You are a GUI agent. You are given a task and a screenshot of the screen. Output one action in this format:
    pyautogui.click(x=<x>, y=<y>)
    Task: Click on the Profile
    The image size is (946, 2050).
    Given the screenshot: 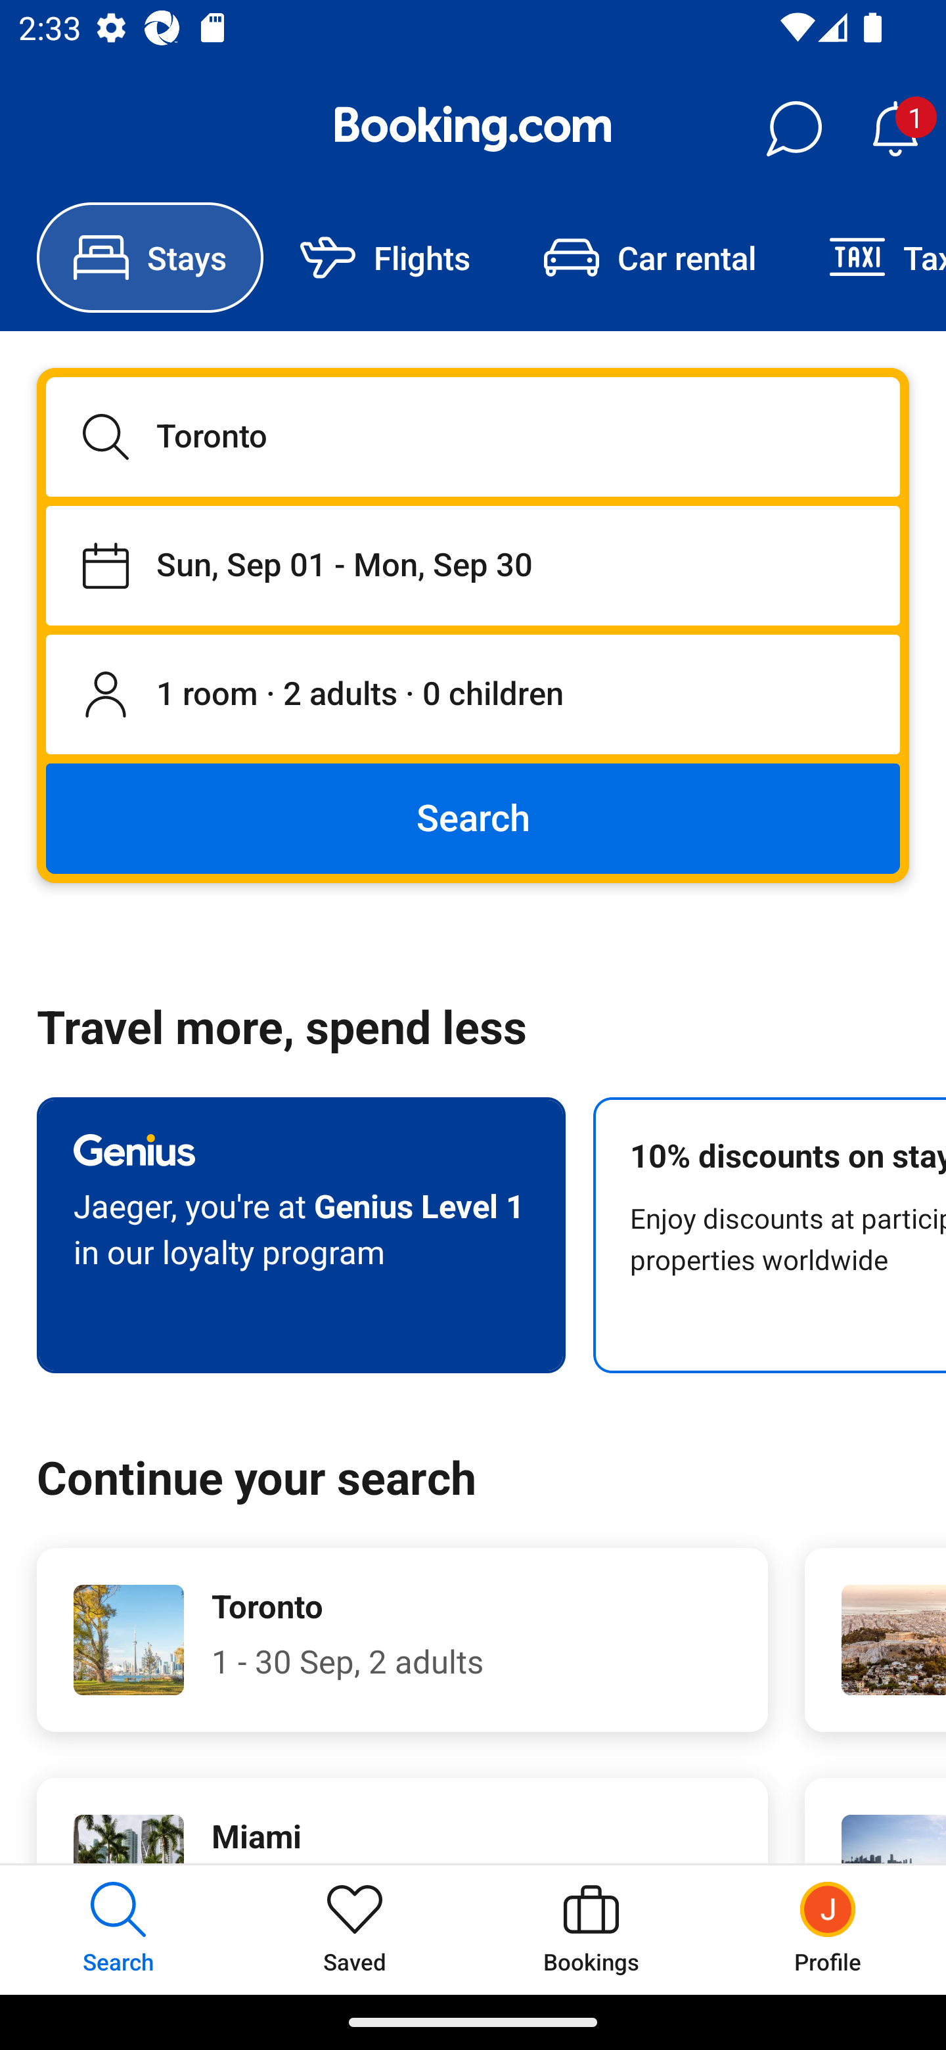 What is the action you would take?
    pyautogui.click(x=828, y=1929)
    